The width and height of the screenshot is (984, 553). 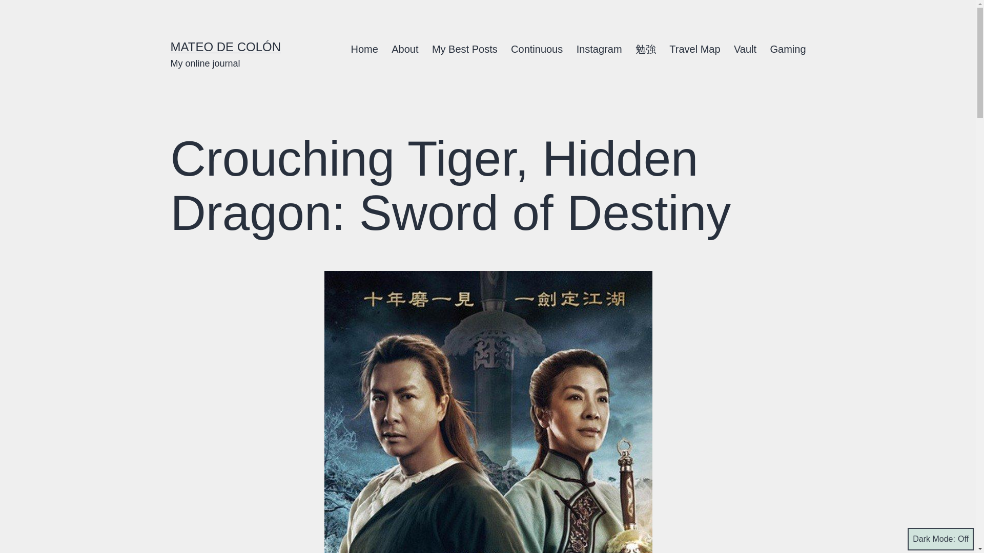 I want to click on About, so click(x=405, y=49).